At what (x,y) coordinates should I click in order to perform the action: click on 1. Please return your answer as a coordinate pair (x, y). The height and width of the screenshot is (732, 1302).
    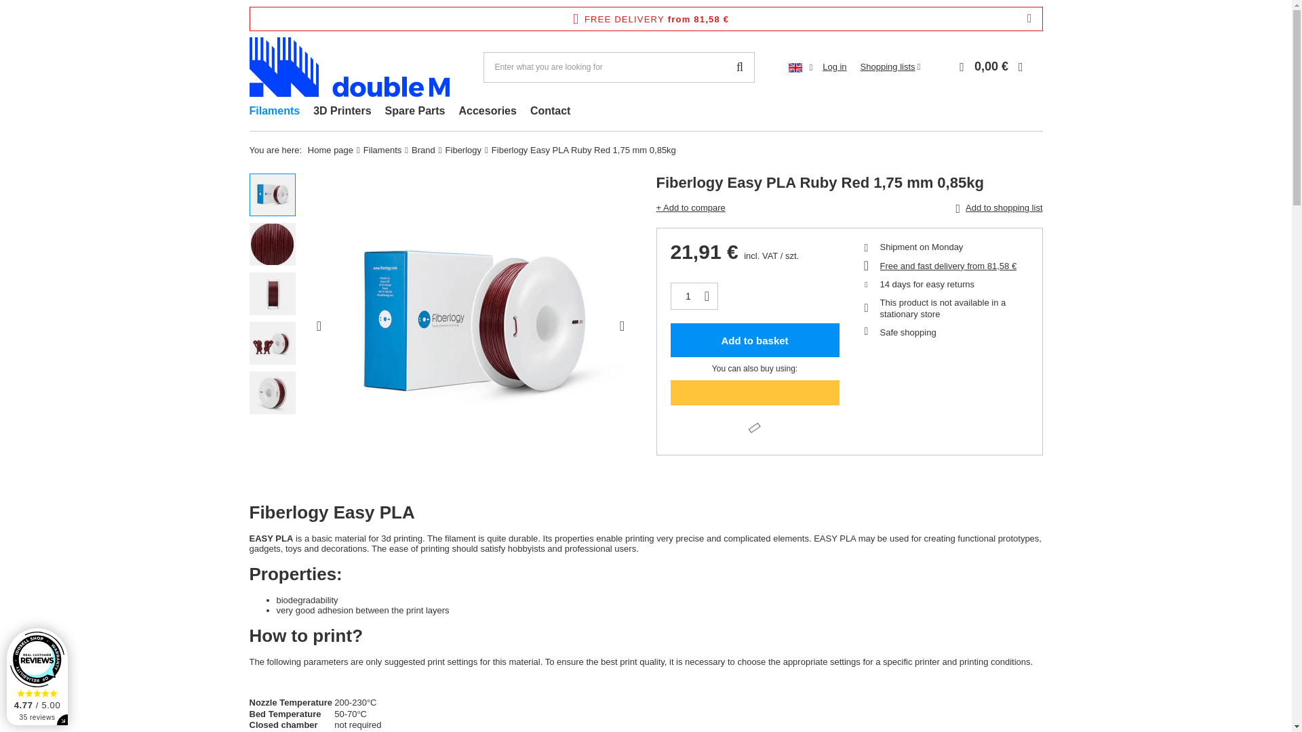
    Looking at the image, I should click on (689, 296).